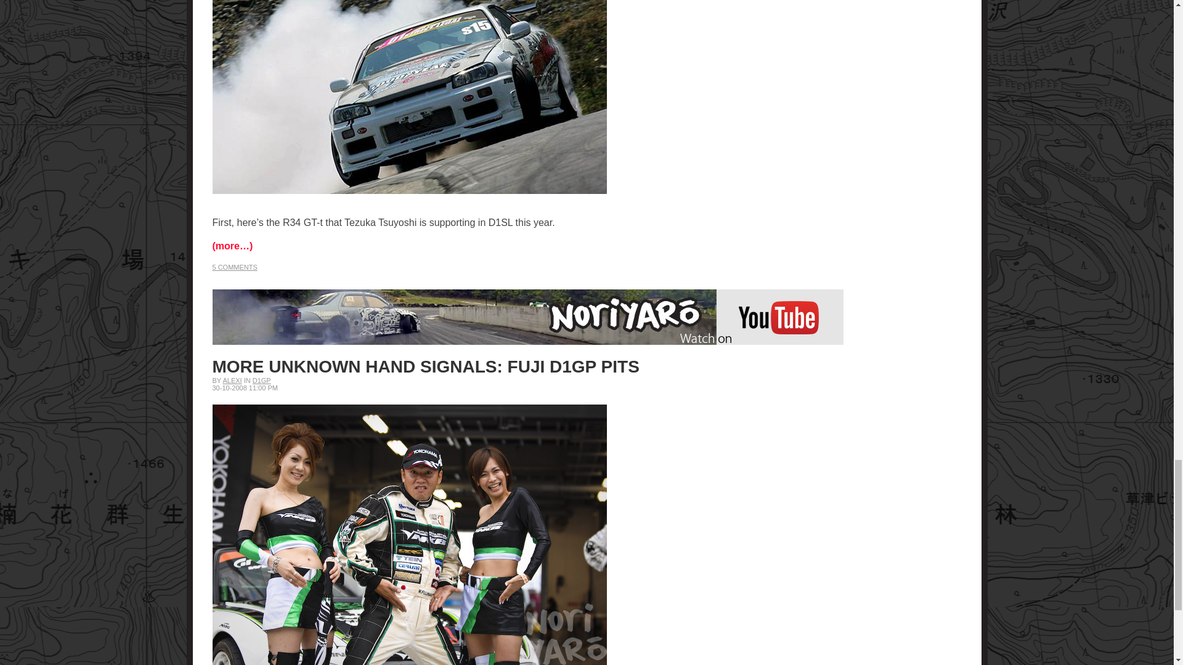  What do you see at coordinates (234, 267) in the screenshot?
I see `5 COMMENTS` at bounding box center [234, 267].